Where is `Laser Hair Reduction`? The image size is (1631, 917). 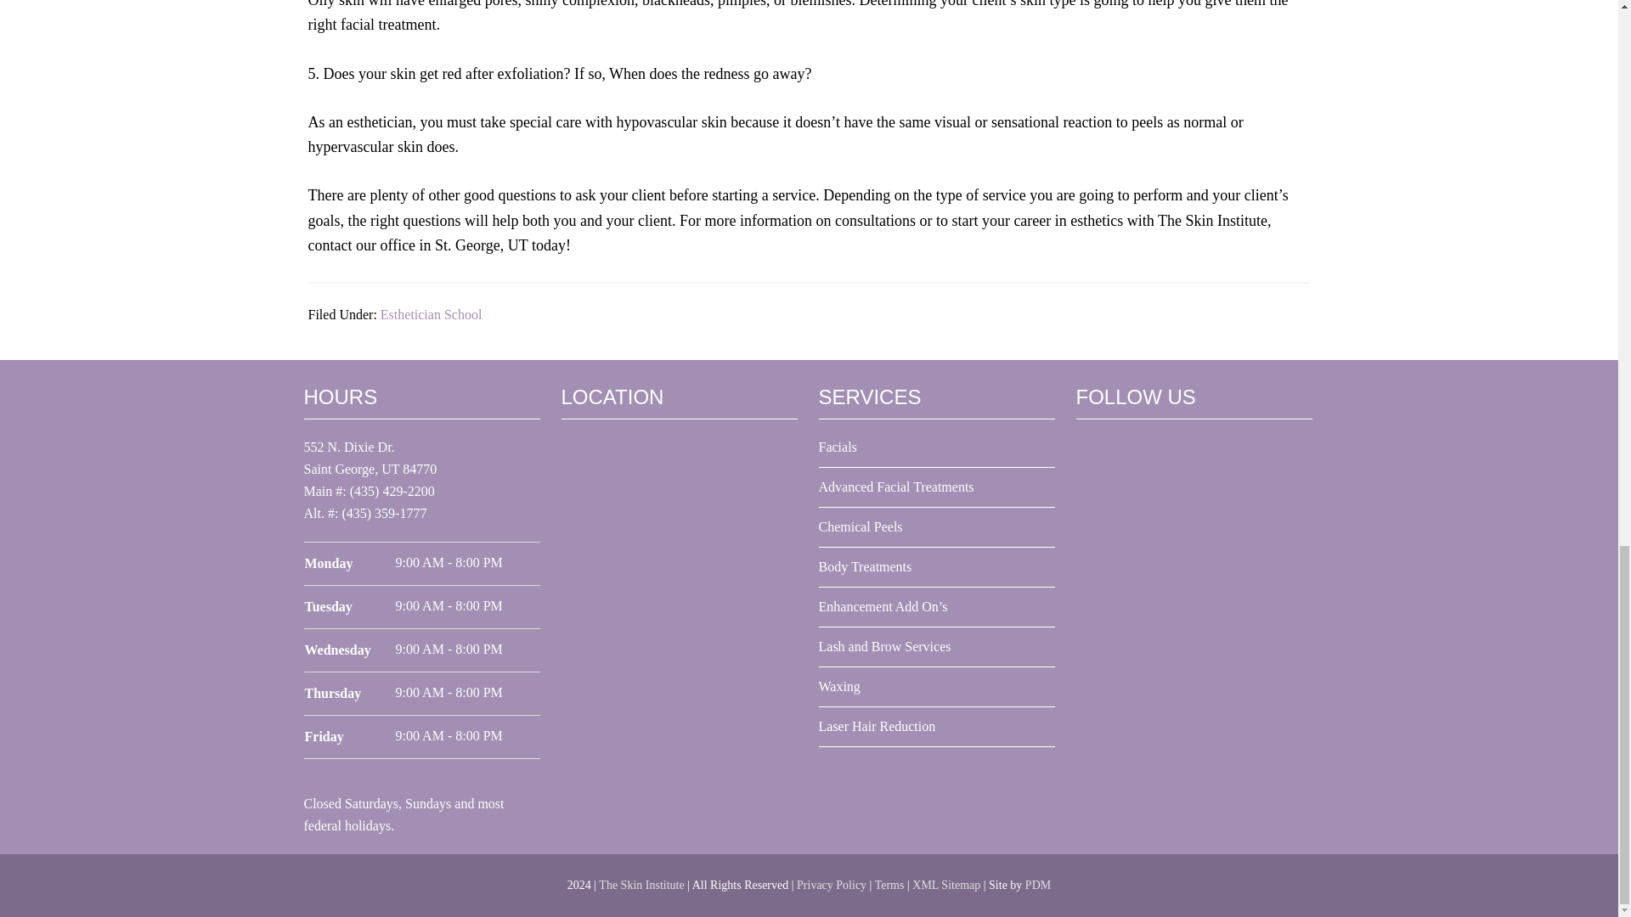 Laser Hair Reduction is located at coordinates (877, 726).